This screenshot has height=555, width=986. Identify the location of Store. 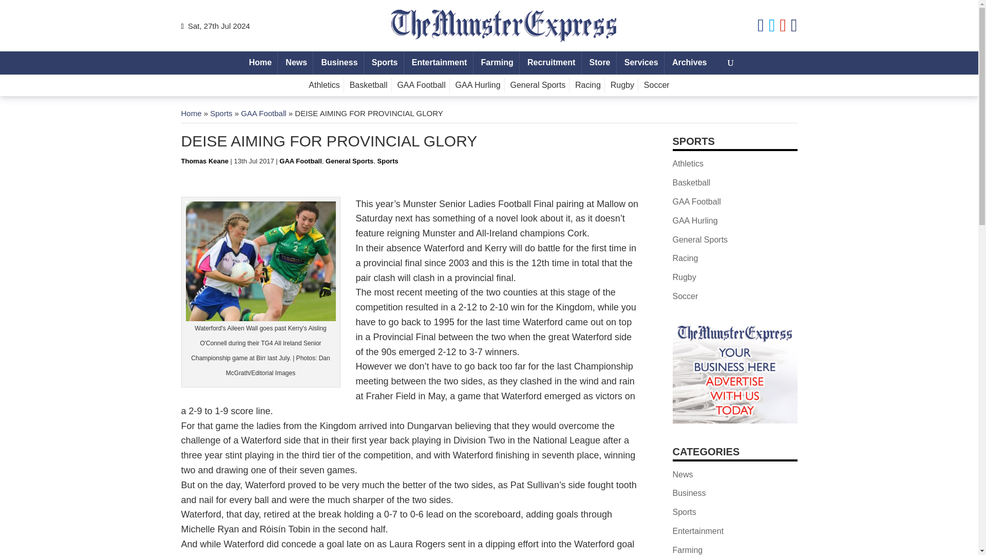
(599, 63).